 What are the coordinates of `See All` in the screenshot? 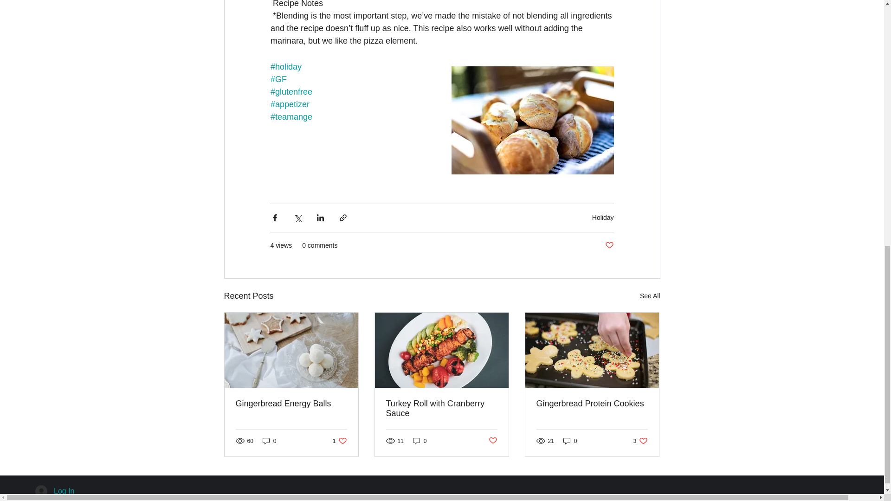 It's located at (650, 296).